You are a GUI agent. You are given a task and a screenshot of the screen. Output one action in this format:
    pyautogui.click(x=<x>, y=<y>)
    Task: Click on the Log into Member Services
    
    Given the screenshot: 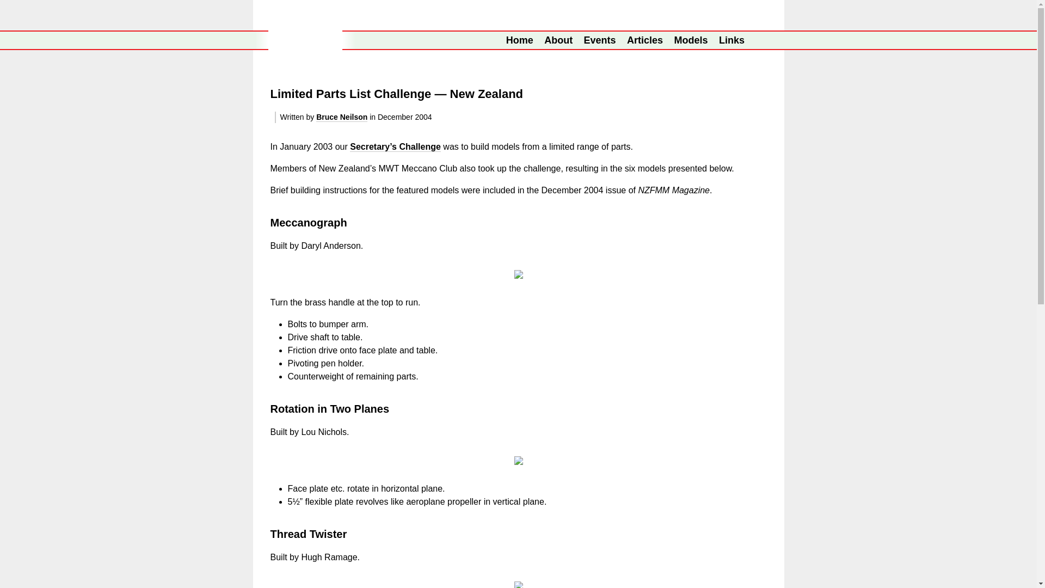 What is the action you would take?
    pyautogui.click(x=761, y=40)
    